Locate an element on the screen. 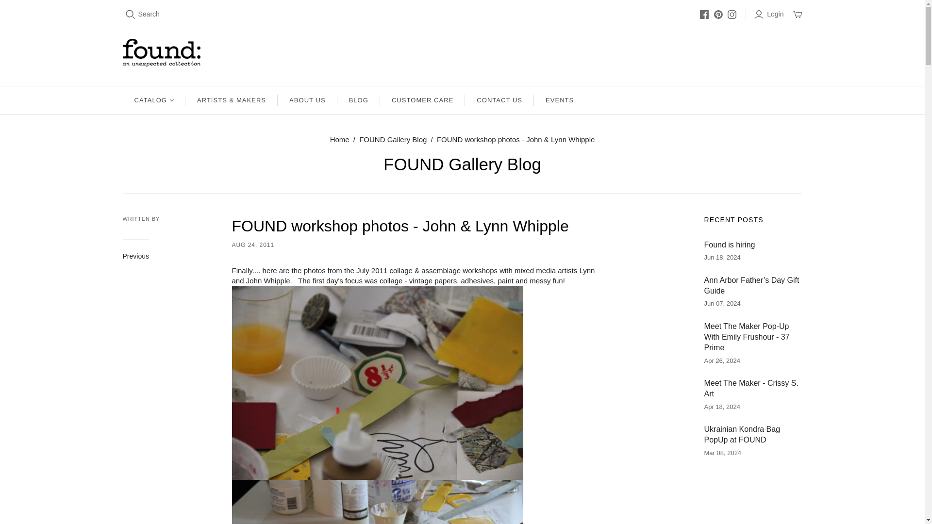 The height and width of the screenshot is (524, 932). Login is located at coordinates (770, 15).